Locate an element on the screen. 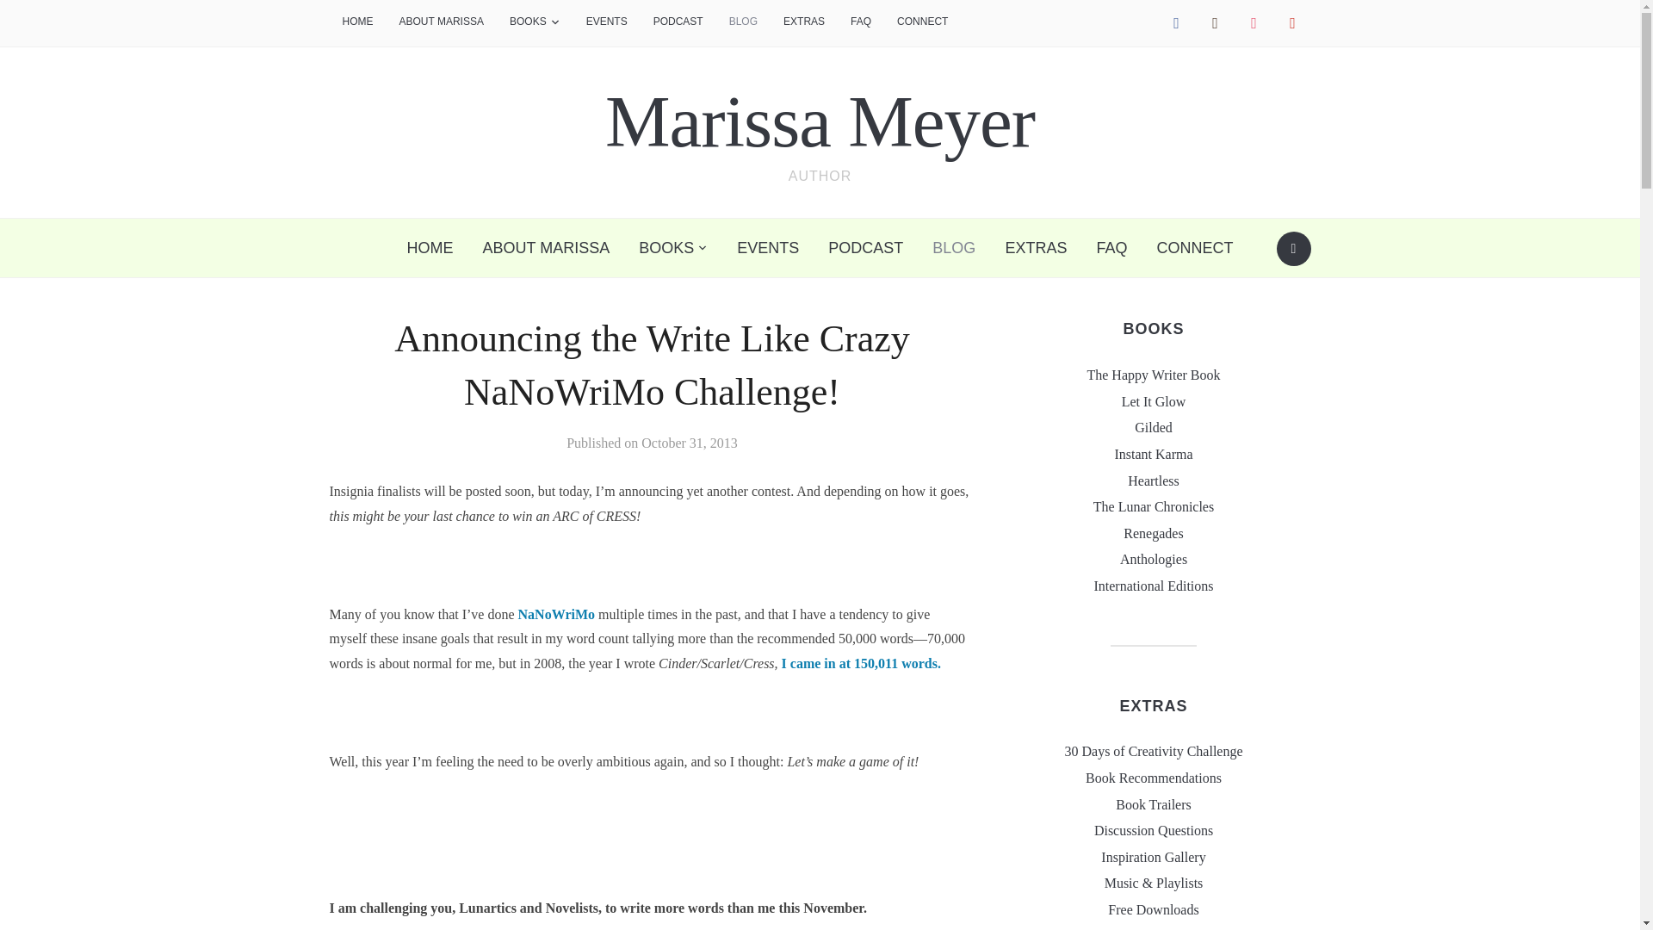 This screenshot has width=1653, height=930. nanowrimo blog post is located at coordinates (861, 663).